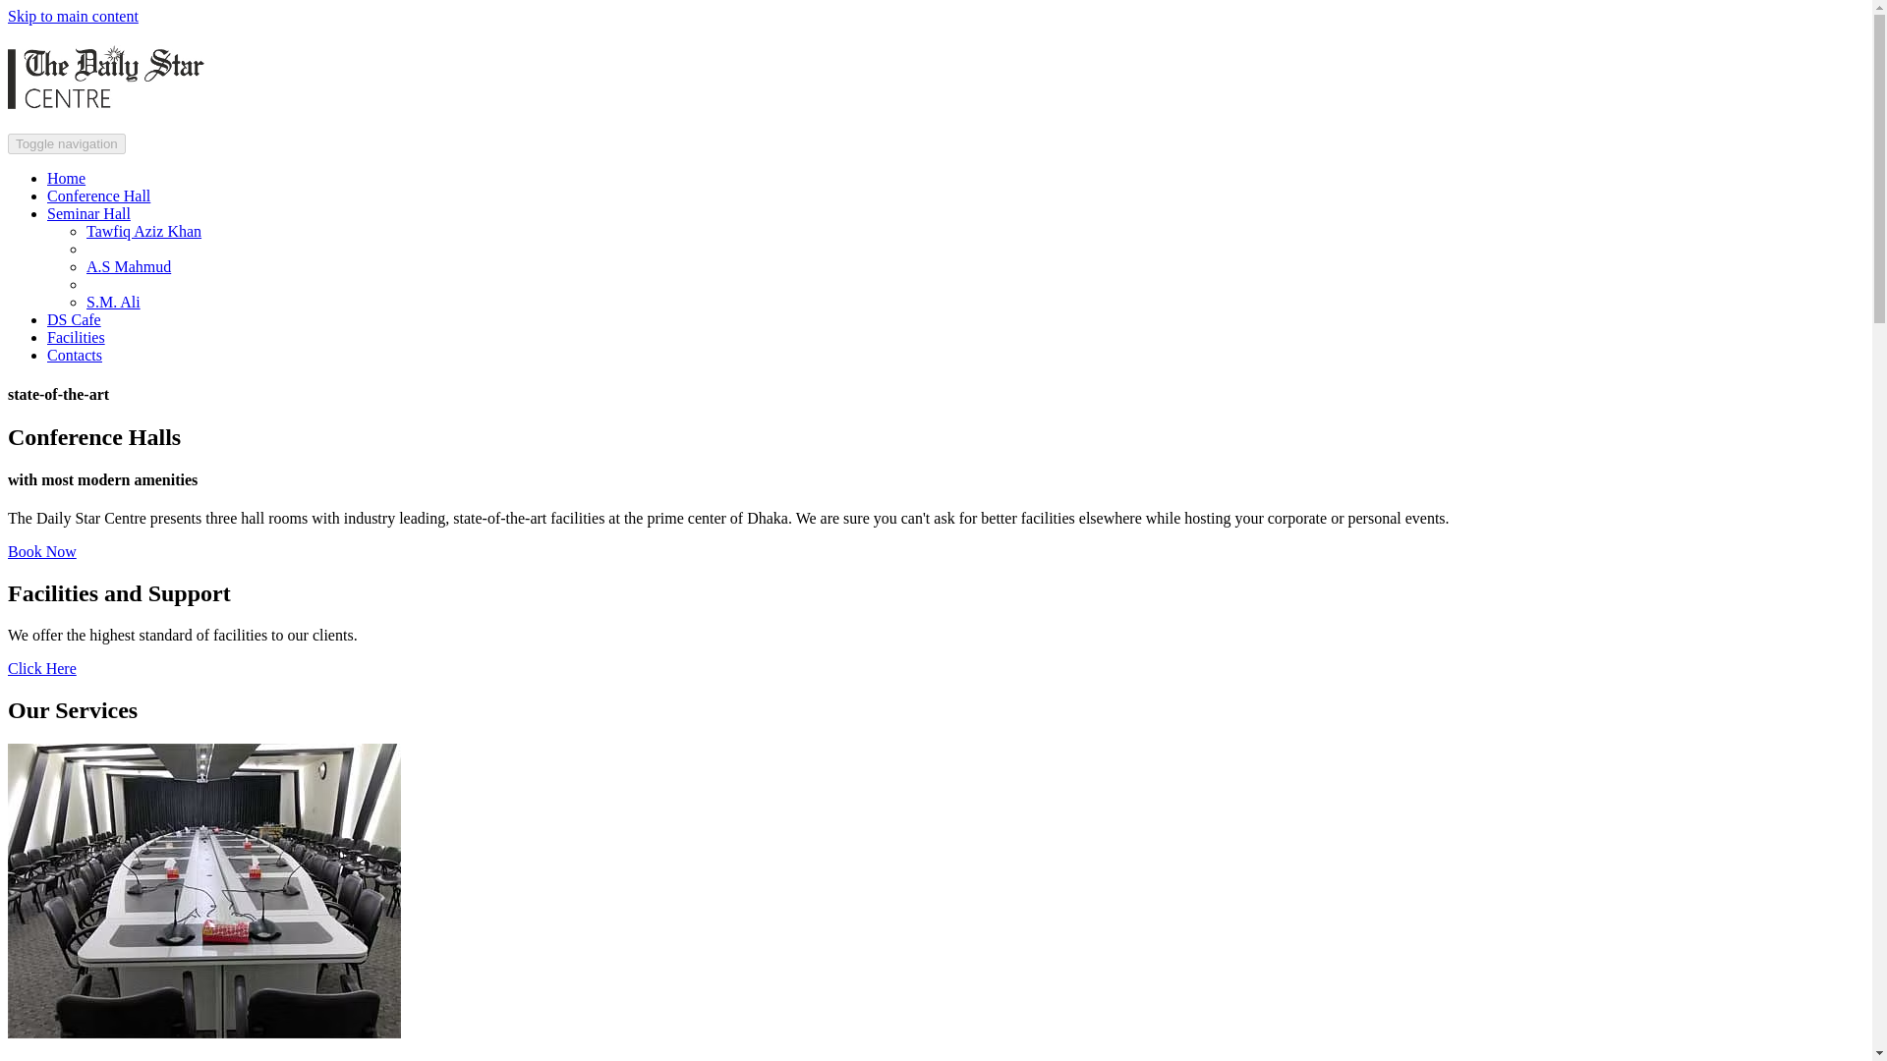 The width and height of the screenshot is (1887, 1061). I want to click on Tawfiq Aziz Khan, so click(143, 231).